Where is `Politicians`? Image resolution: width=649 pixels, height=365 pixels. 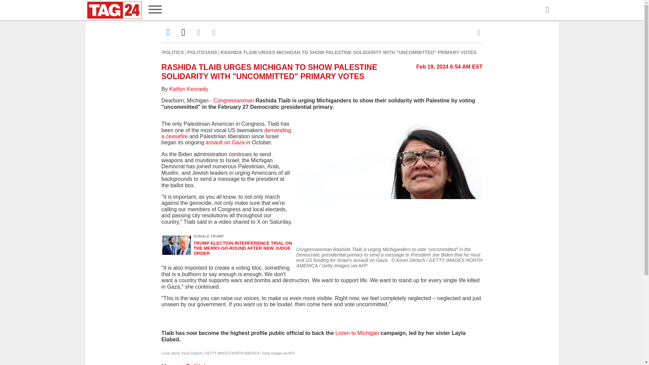 Politicians is located at coordinates (200, 364).